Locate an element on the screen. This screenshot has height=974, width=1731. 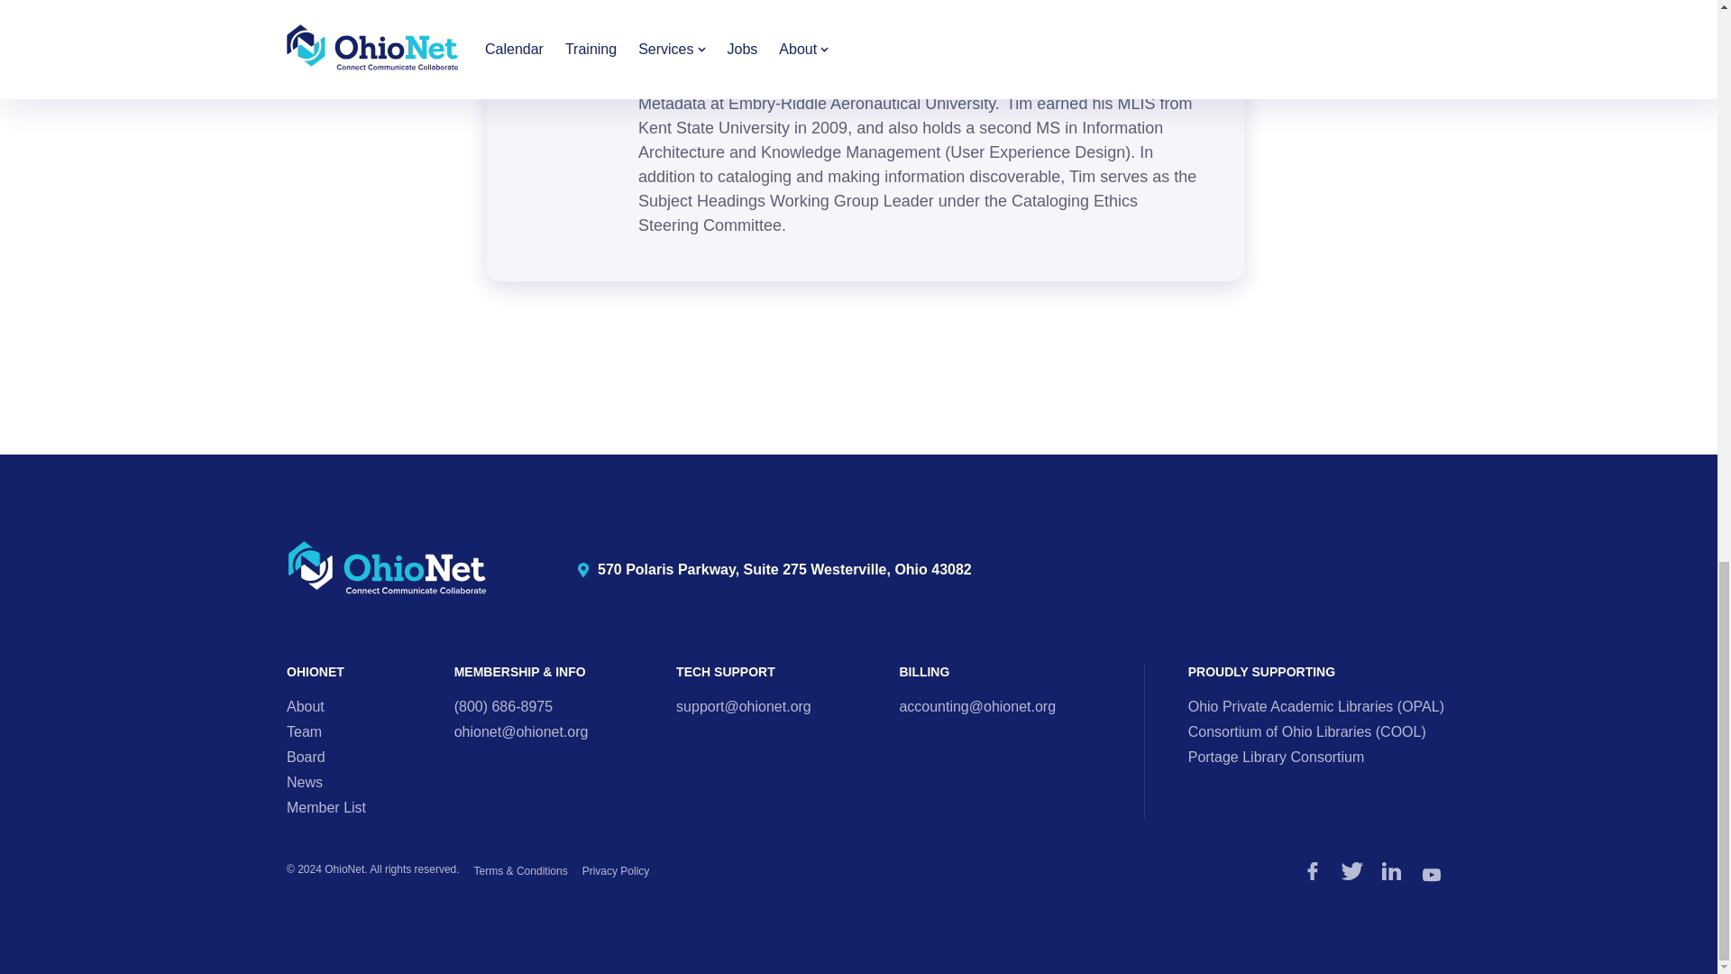
News is located at coordinates (305, 781).